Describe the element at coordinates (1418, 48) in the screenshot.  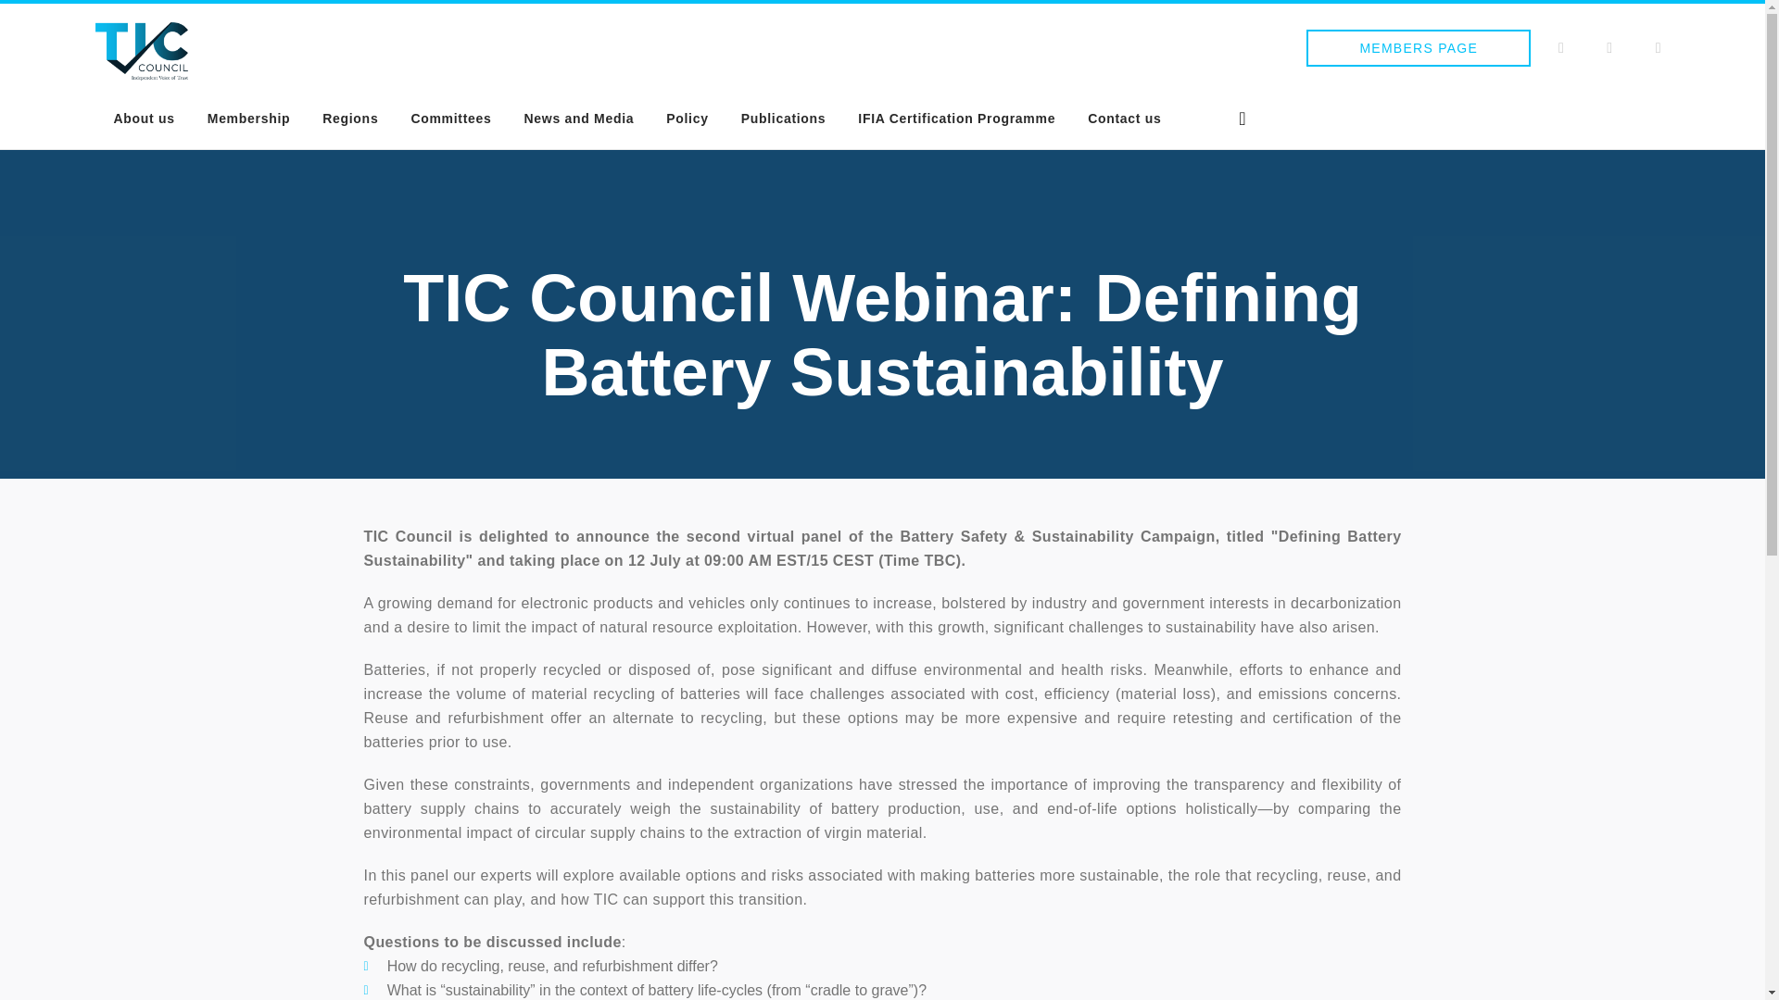
I see `MEMBERS PAGE` at that location.